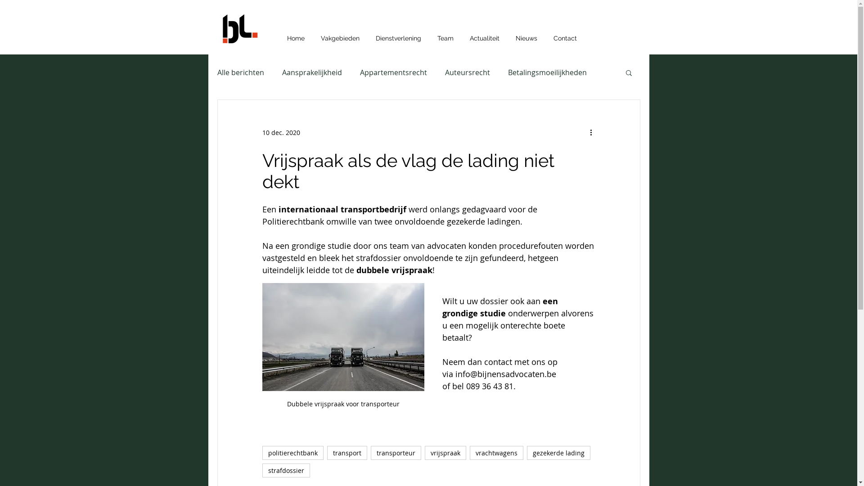 The width and height of the screenshot is (864, 486). Describe the element at coordinates (239, 29) in the screenshot. I see `BL met rode stippen.png` at that location.